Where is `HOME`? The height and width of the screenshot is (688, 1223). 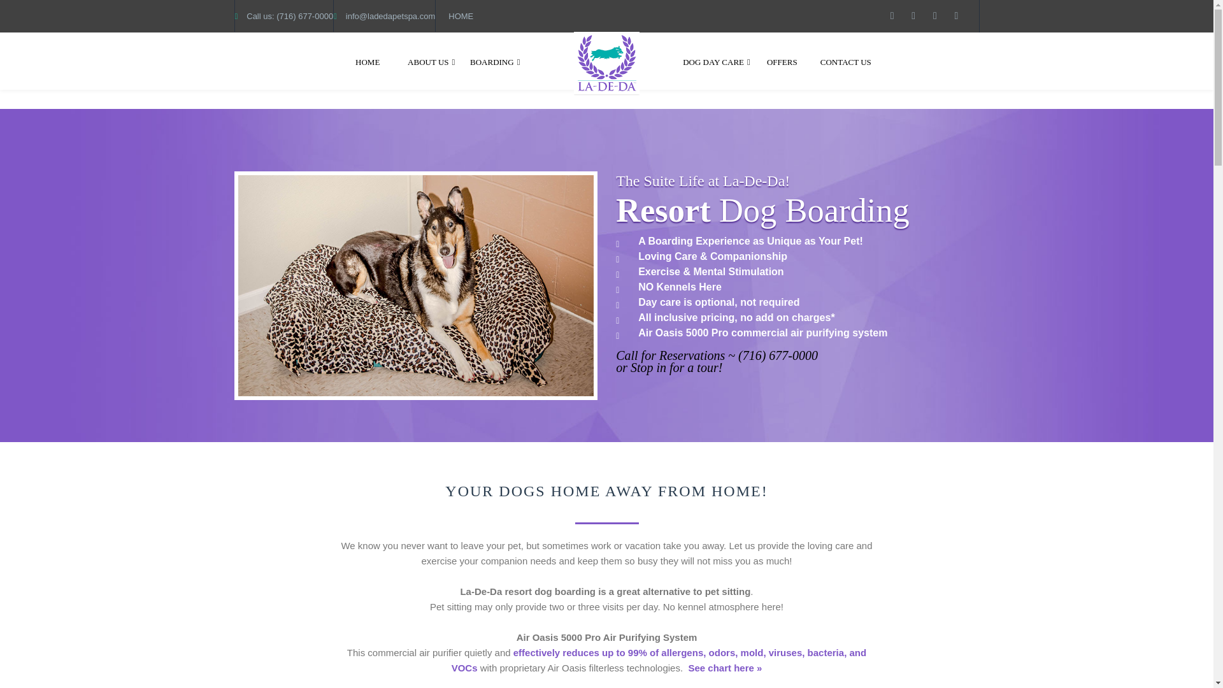
HOME is located at coordinates (461, 17).